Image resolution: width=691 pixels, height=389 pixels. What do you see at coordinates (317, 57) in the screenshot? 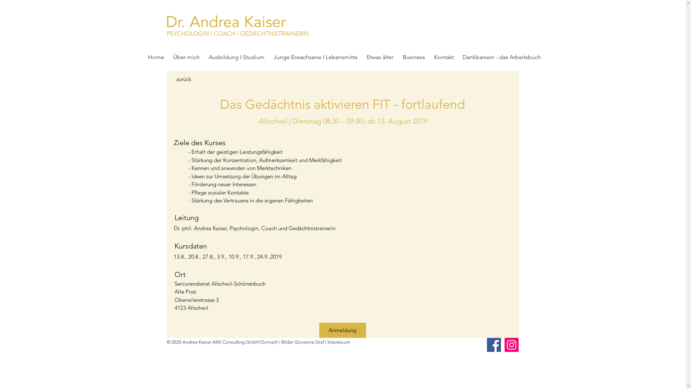
I see `Junge Erwachsene I Lebensmitte` at bounding box center [317, 57].